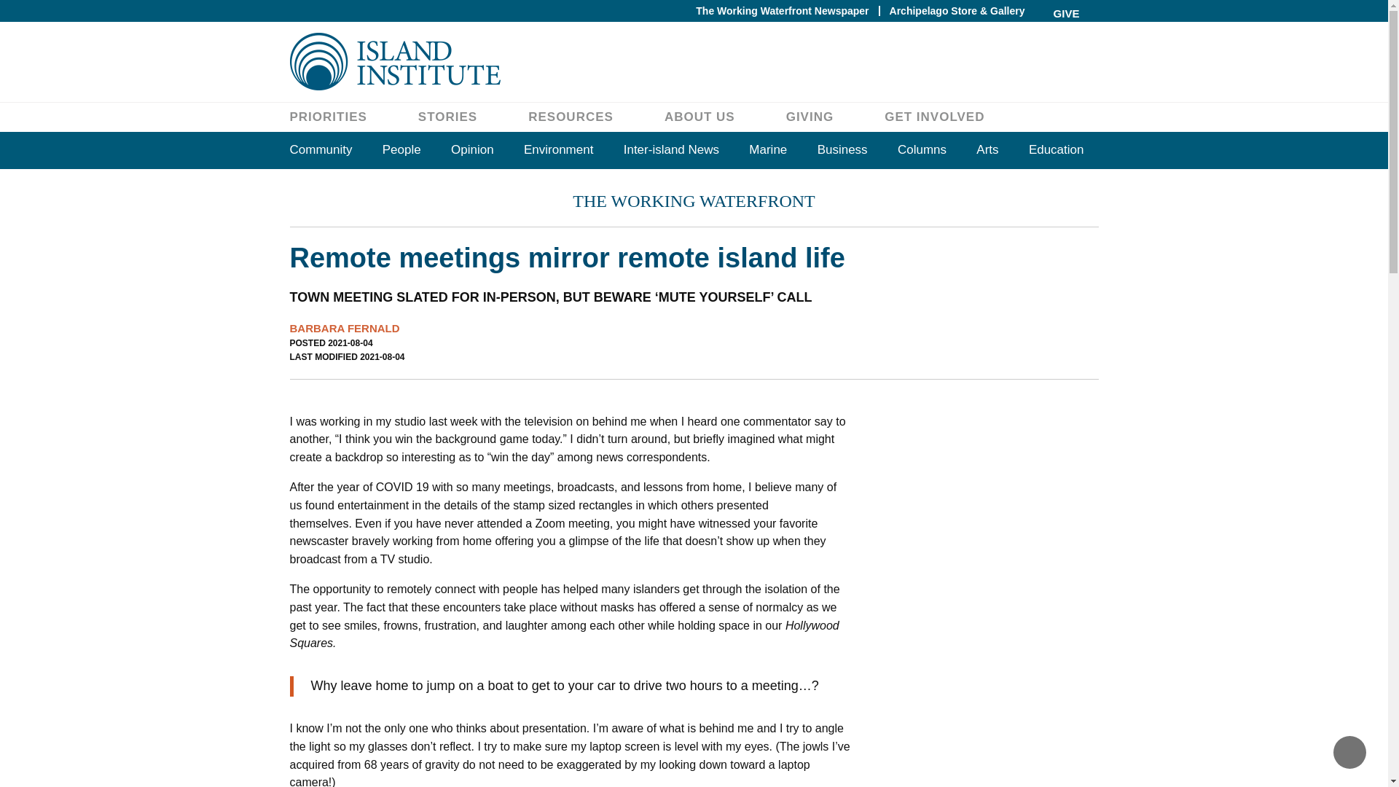 Image resolution: width=1399 pixels, height=787 pixels. I want to click on STORIES, so click(447, 117).